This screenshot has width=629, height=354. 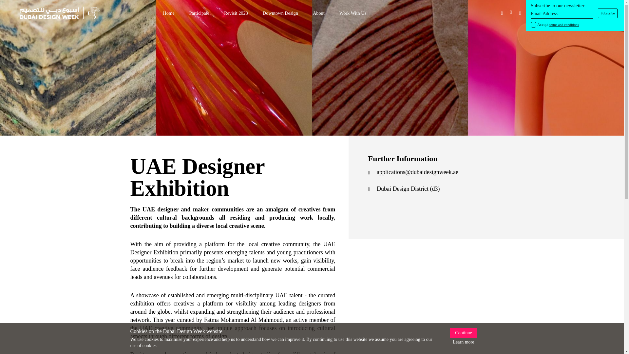 I want to click on Downtown Design, so click(x=280, y=13).